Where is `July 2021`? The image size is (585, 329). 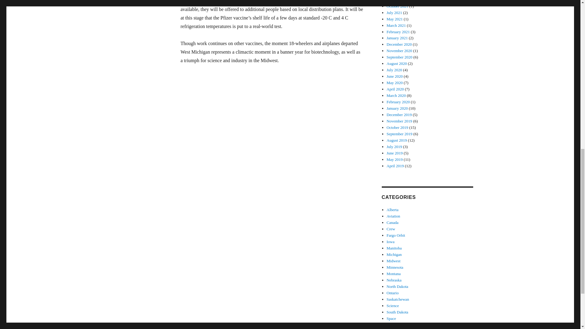 July 2021 is located at coordinates (394, 12).